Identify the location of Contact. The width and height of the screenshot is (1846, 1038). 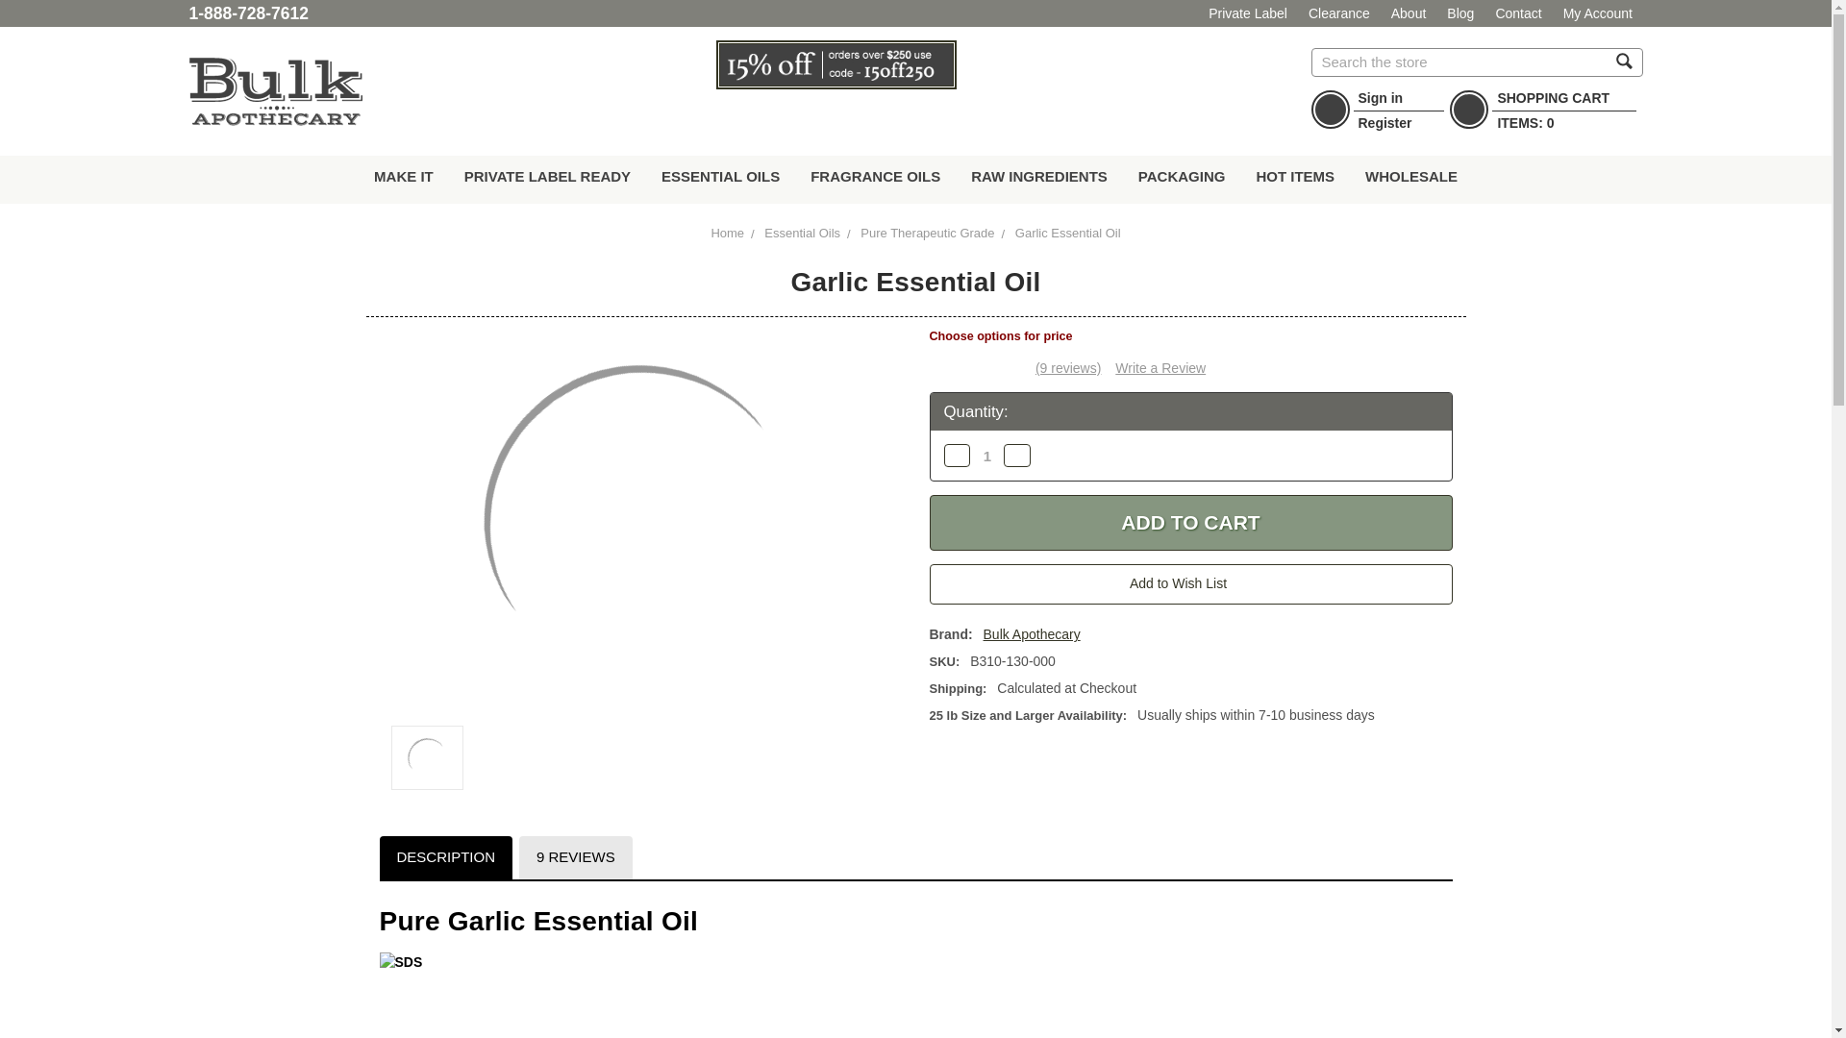
(1519, 13).